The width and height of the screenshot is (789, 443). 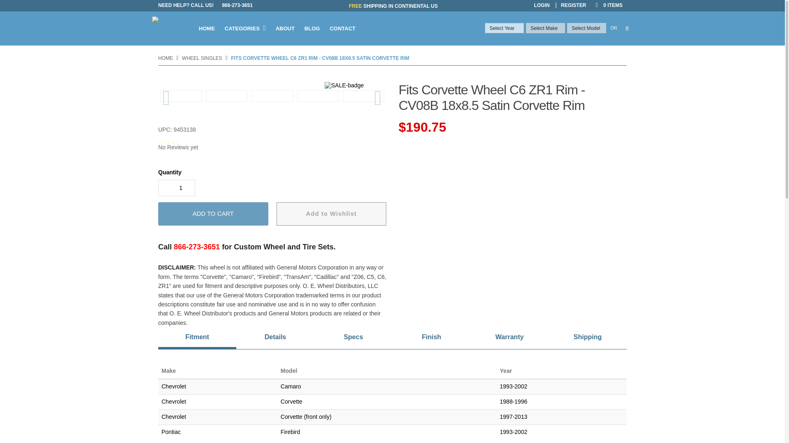 What do you see at coordinates (608, 5) in the screenshot?
I see `0 ITEMS` at bounding box center [608, 5].